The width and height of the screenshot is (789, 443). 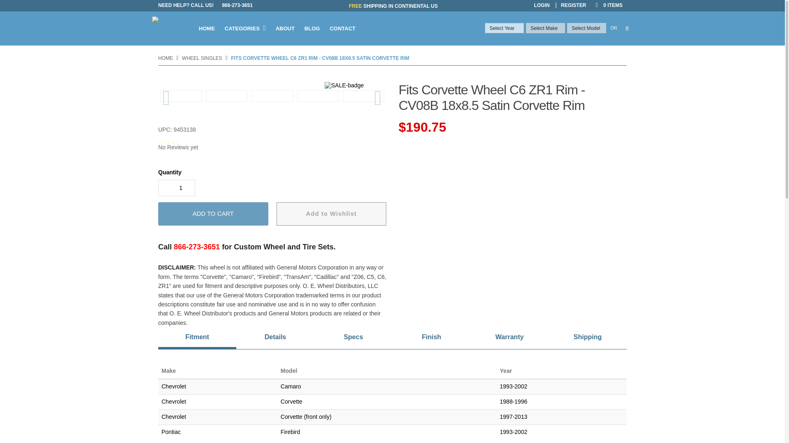 What do you see at coordinates (608, 5) in the screenshot?
I see `0 ITEMS` at bounding box center [608, 5].